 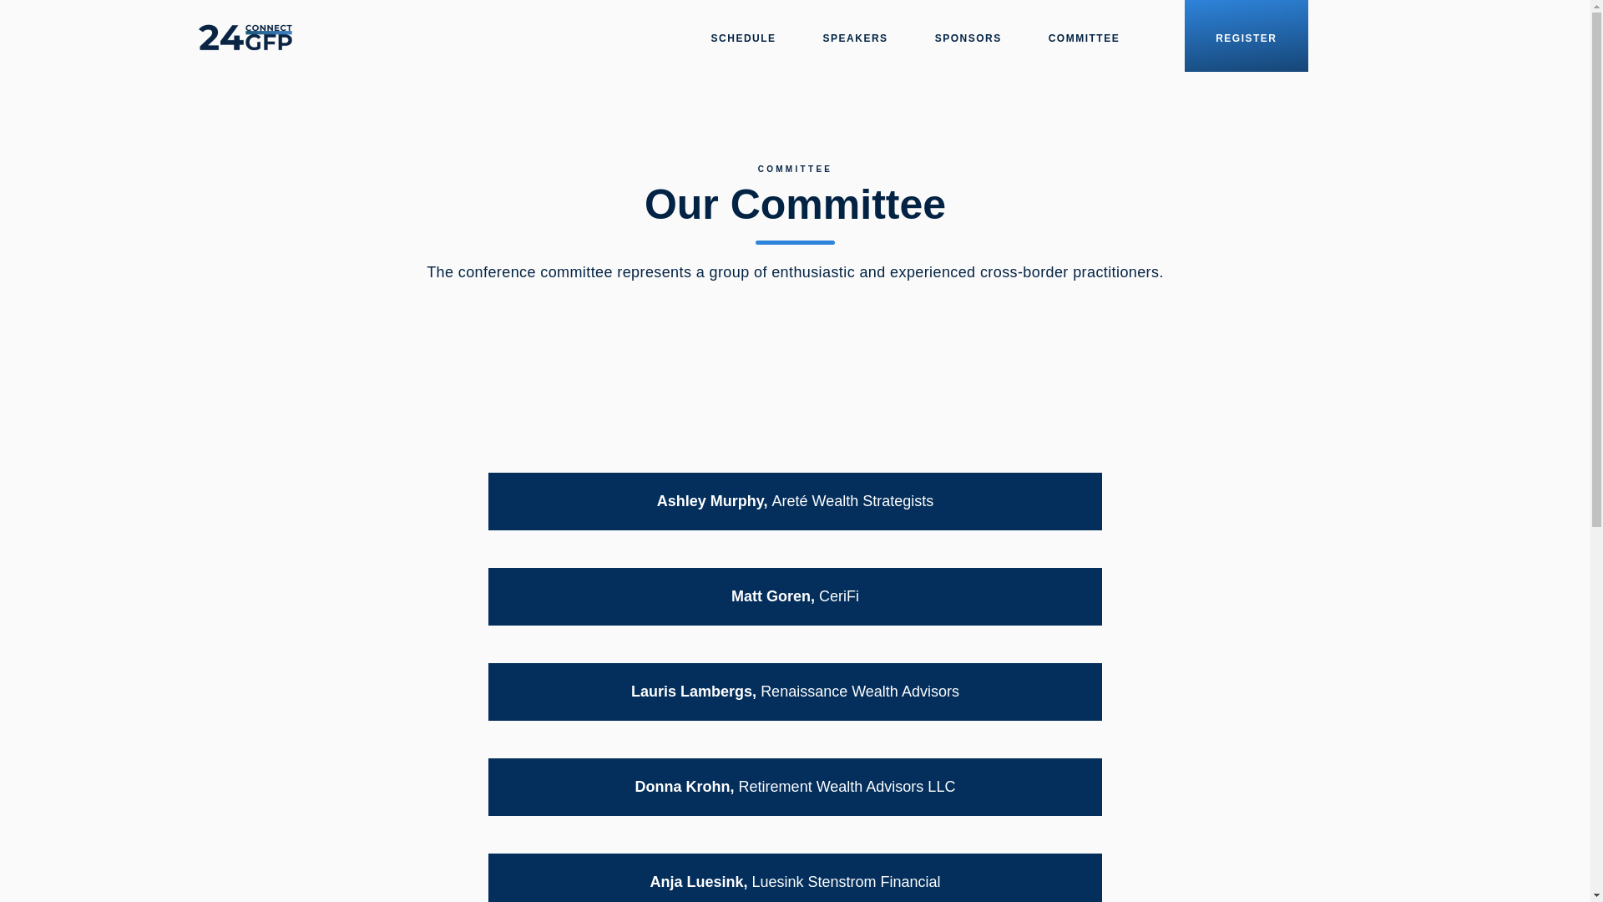 I want to click on SPEAKERS, so click(x=856, y=36).